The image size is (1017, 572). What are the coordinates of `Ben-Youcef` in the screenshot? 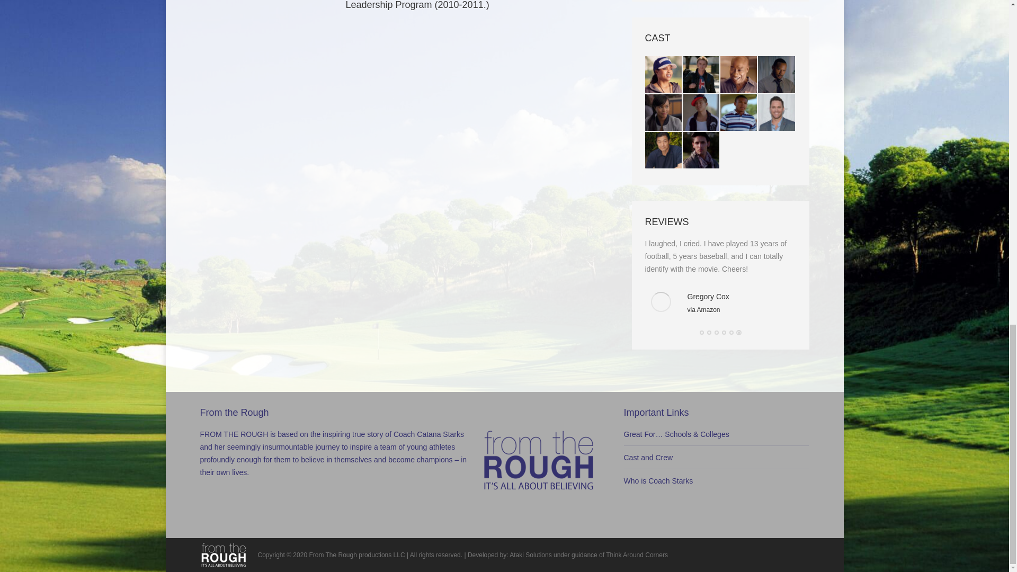 It's located at (701, 150).